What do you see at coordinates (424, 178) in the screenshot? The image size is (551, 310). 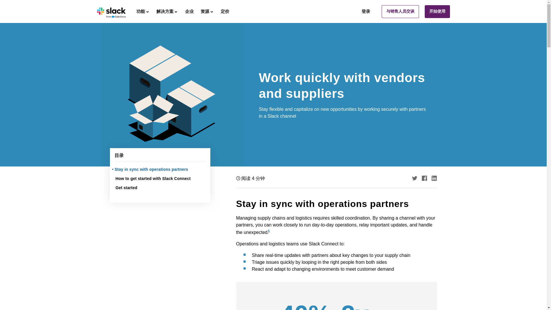 I see `Facebook` at bounding box center [424, 178].